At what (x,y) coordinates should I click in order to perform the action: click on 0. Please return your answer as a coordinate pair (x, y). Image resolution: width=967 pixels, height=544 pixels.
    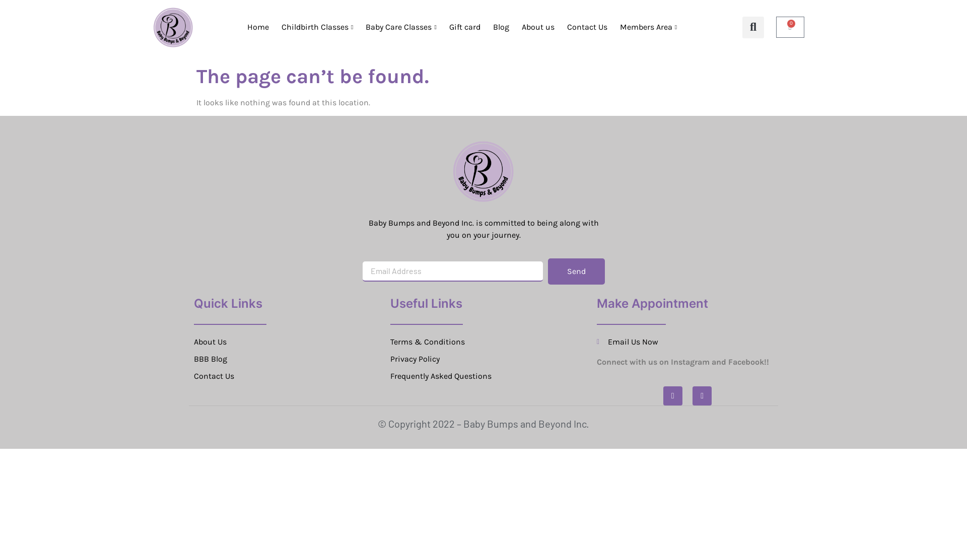
    Looking at the image, I should click on (790, 27).